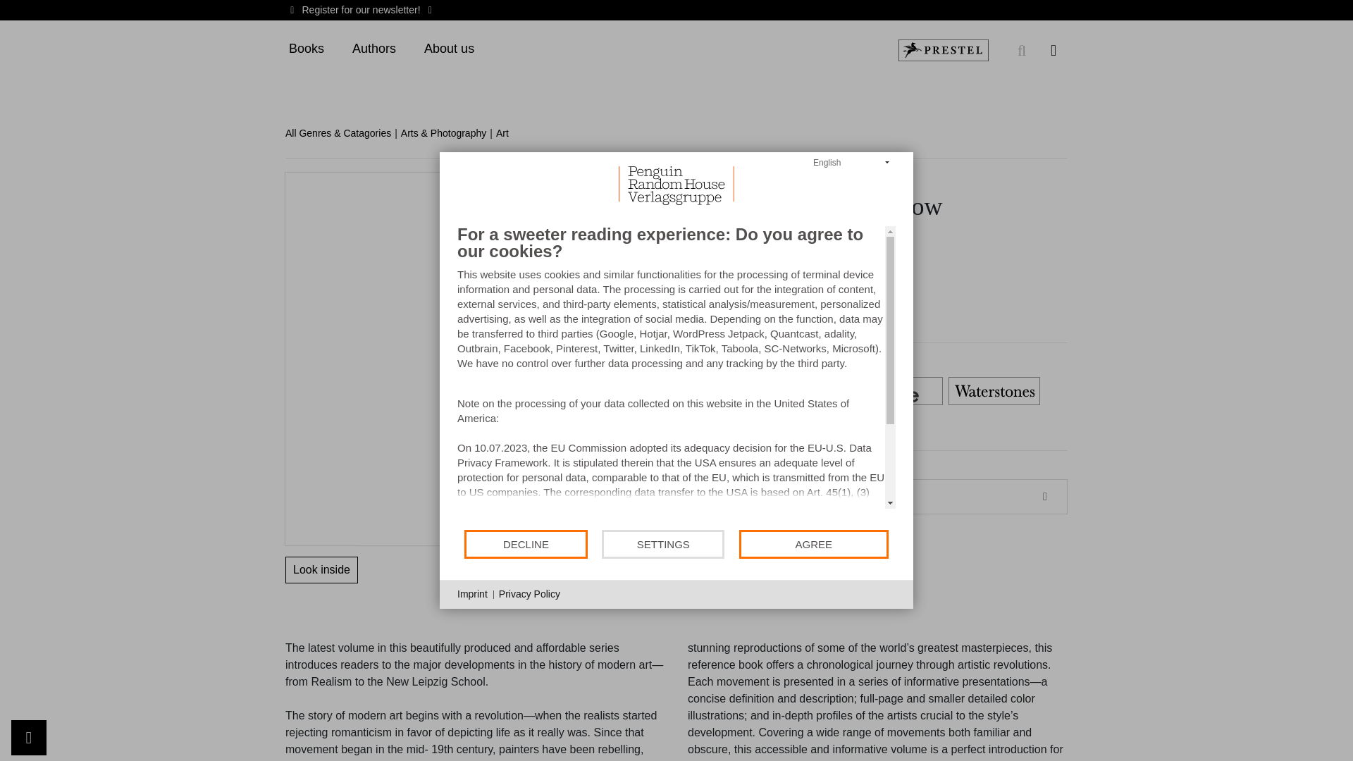  Describe the element at coordinates (605, 426) in the screenshot. I see `otherstores` at that location.